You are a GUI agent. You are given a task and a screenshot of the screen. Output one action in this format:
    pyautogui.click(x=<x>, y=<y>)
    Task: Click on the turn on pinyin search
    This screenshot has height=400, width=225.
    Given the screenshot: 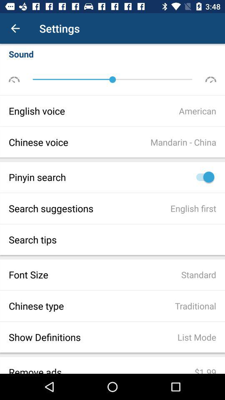 What is the action you would take?
    pyautogui.click(x=203, y=177)
    